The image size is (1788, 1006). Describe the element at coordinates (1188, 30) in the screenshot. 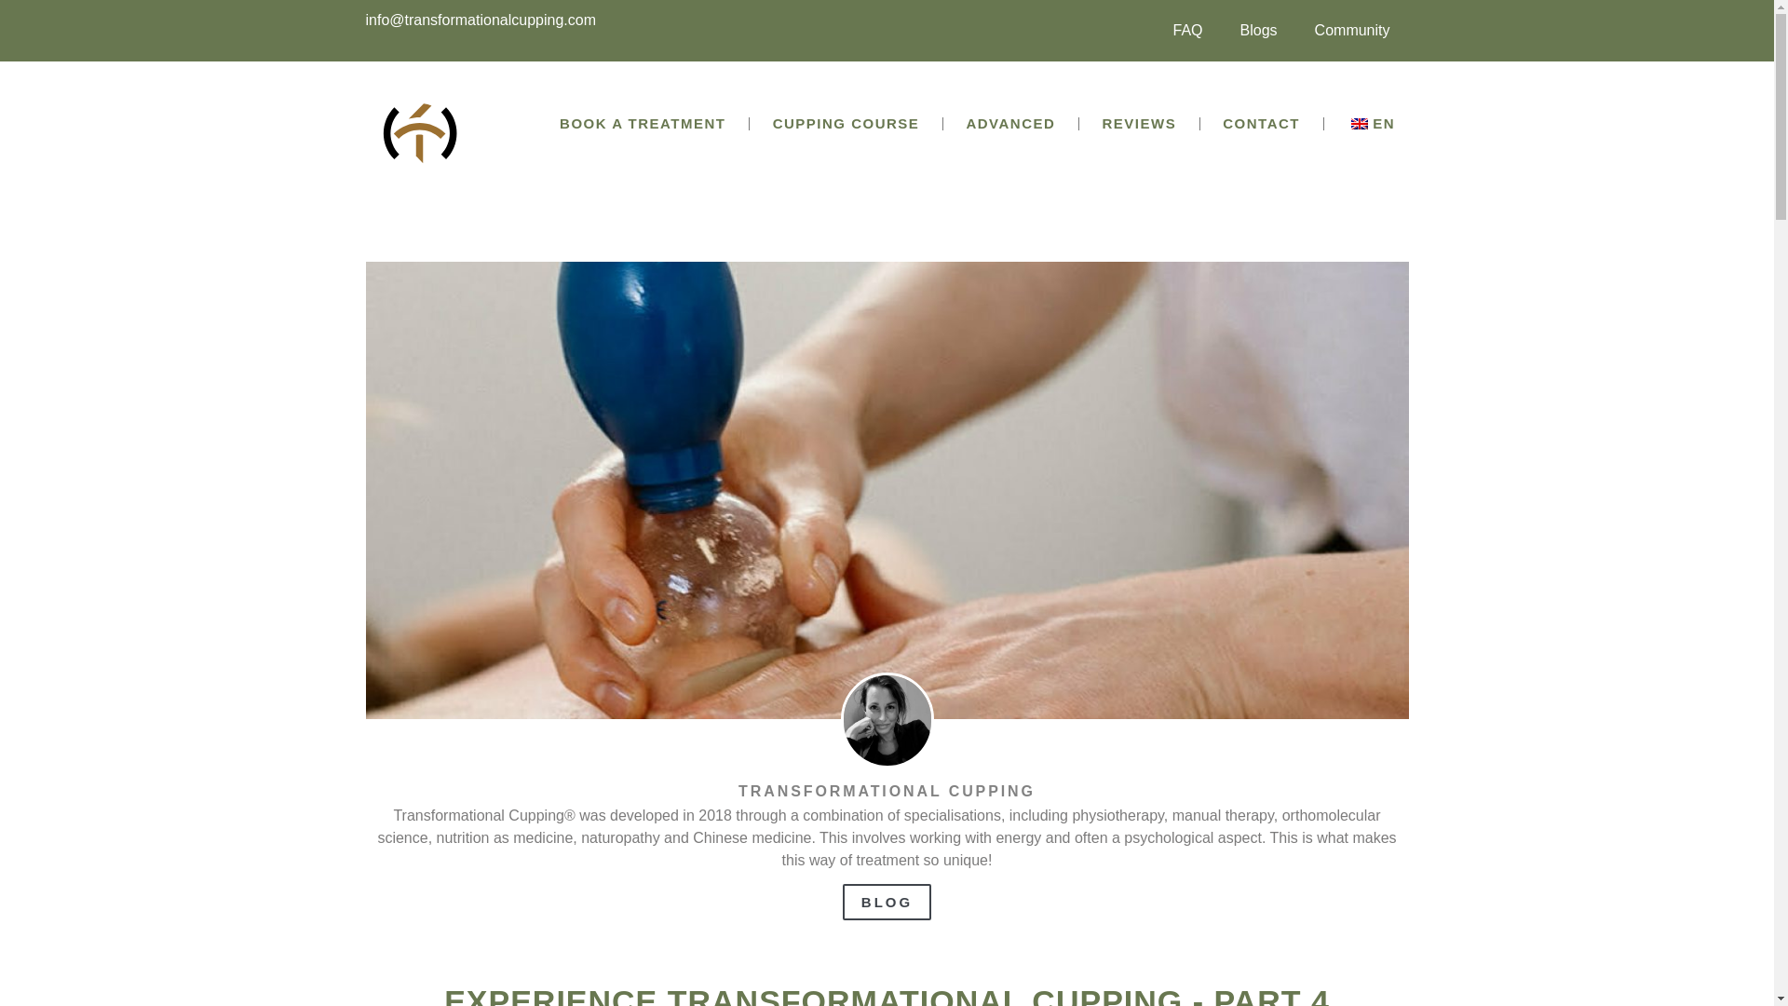

I see `FAQ` at that location.